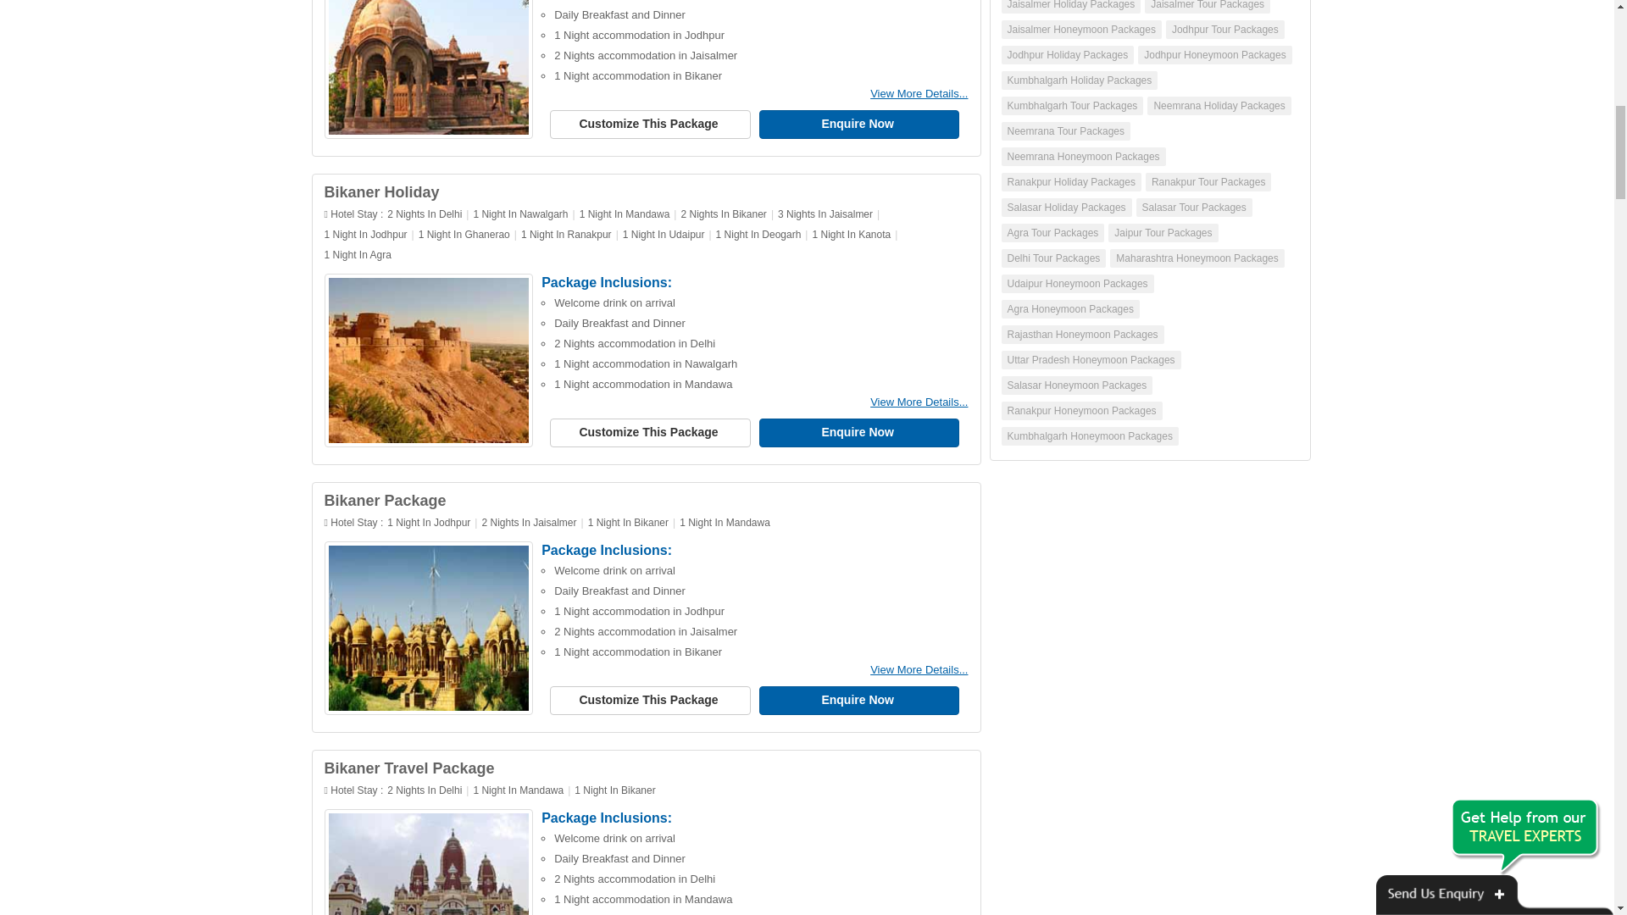 This screenshot has height=915, width=1627. Describe the element at coordinates (408, 768) in the screenshot. I see `Bikaner Travel Package` at that location.